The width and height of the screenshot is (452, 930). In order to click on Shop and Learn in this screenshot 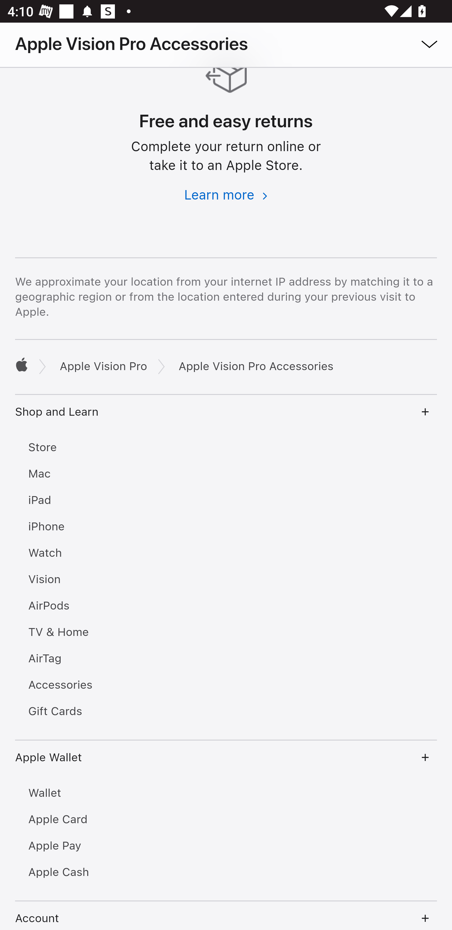, I will do `click(226, 413)`.